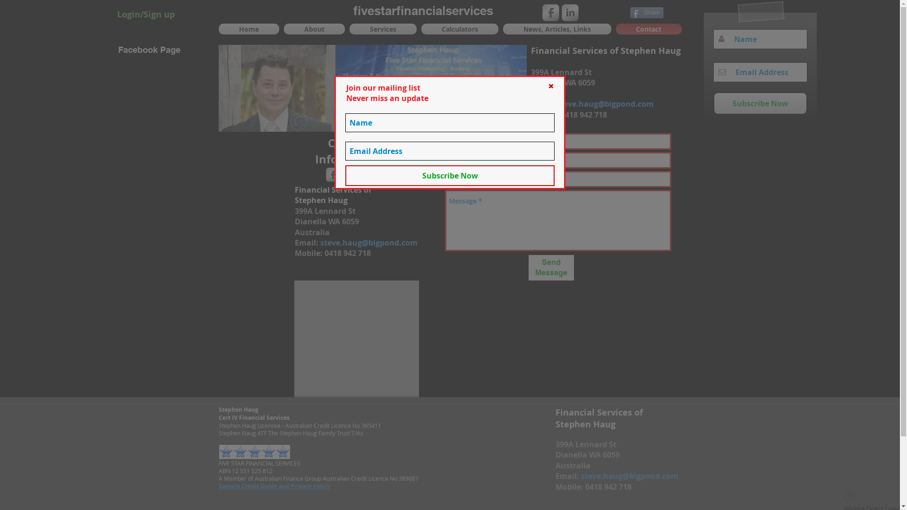 This screenshot has width=907, height=510. I want to click on News, Articles, Links, so click(557, 29).